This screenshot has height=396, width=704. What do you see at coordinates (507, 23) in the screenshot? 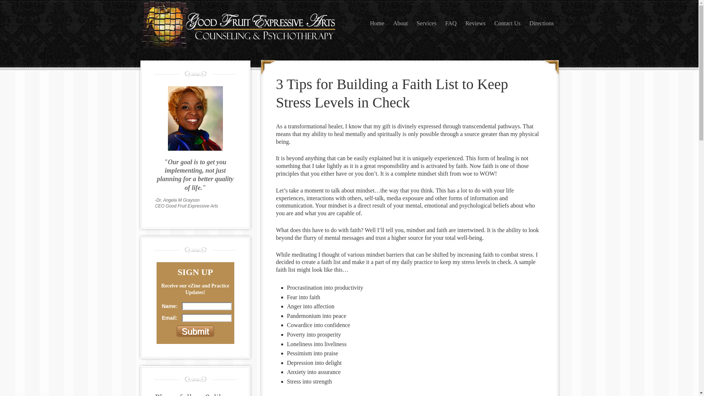
I see `Contact Us` at bounding box center [507, 23].